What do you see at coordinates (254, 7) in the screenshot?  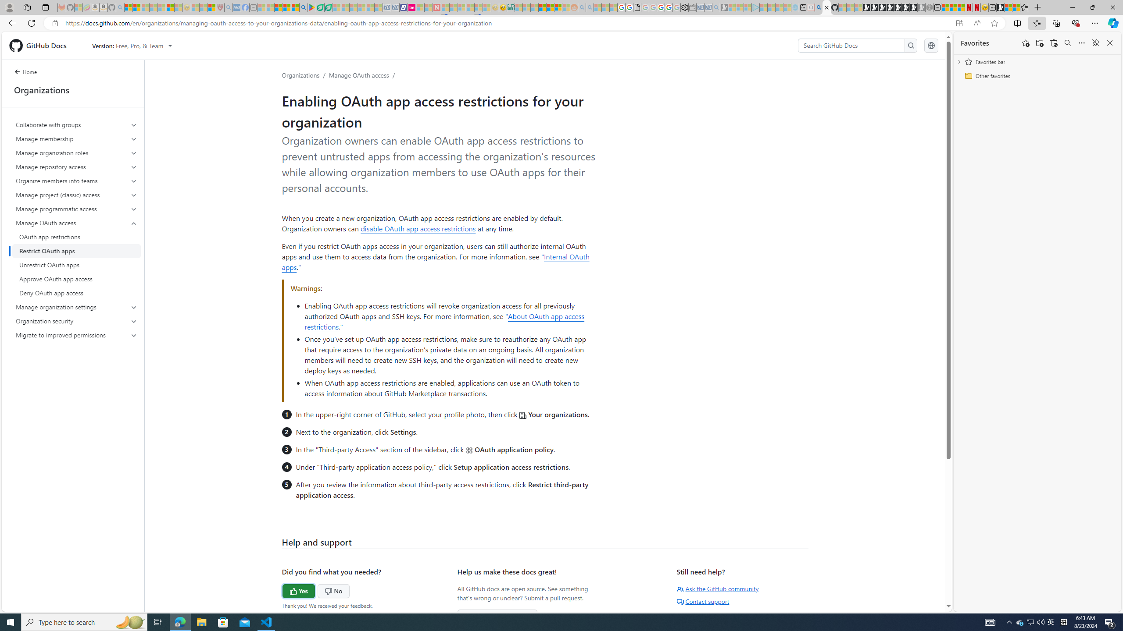 I see `New tab - Sleeping` at bounding box center [254, 7].